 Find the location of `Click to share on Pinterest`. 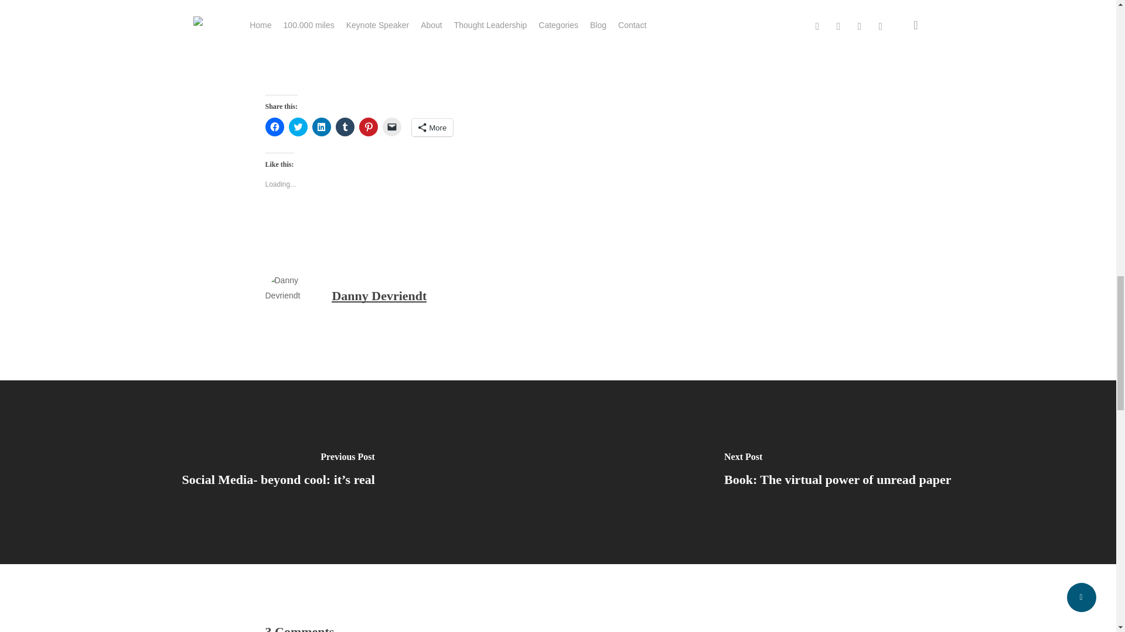

Click to share on Pinterest is located at coordinates (368, 126).